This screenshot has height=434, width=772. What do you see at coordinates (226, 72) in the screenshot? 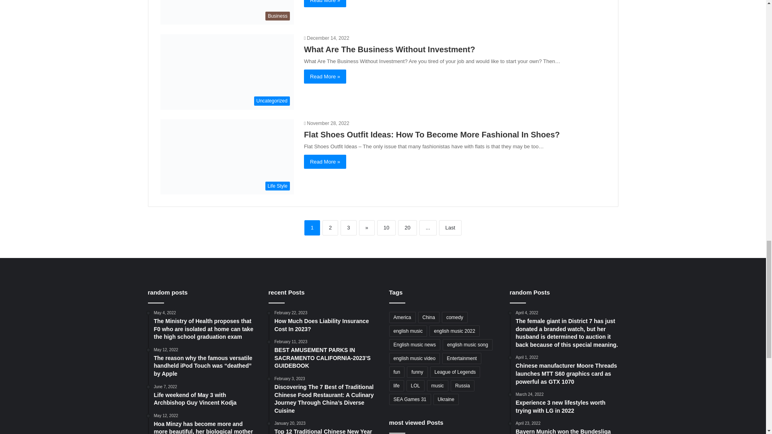
I see `What Are The Business Without Investment? 30` at bounding box center [226, 72].